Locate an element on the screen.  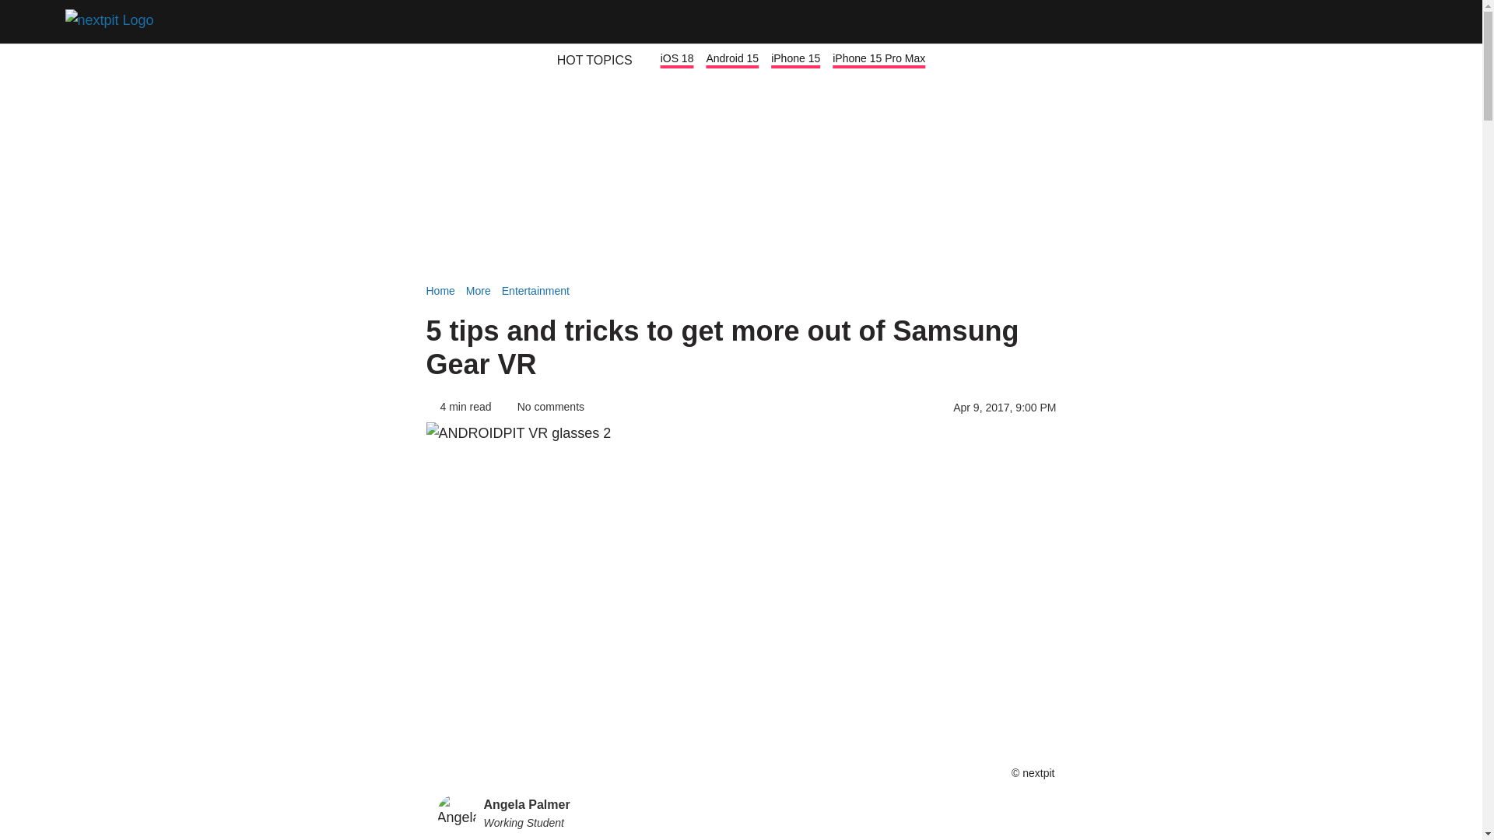
To the nextpit homepage is located at coordinates (114, 22).